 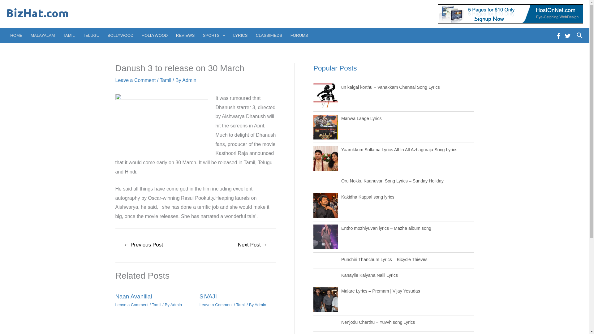 I want to click on SPORTS, so click(x=214, y=35).